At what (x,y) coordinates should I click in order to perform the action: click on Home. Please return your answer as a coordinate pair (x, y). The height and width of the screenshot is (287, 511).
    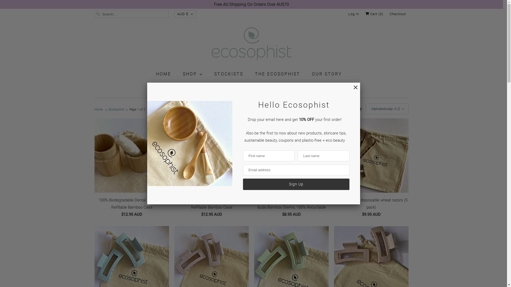
    Looking at the image, I should click on (100, 109).